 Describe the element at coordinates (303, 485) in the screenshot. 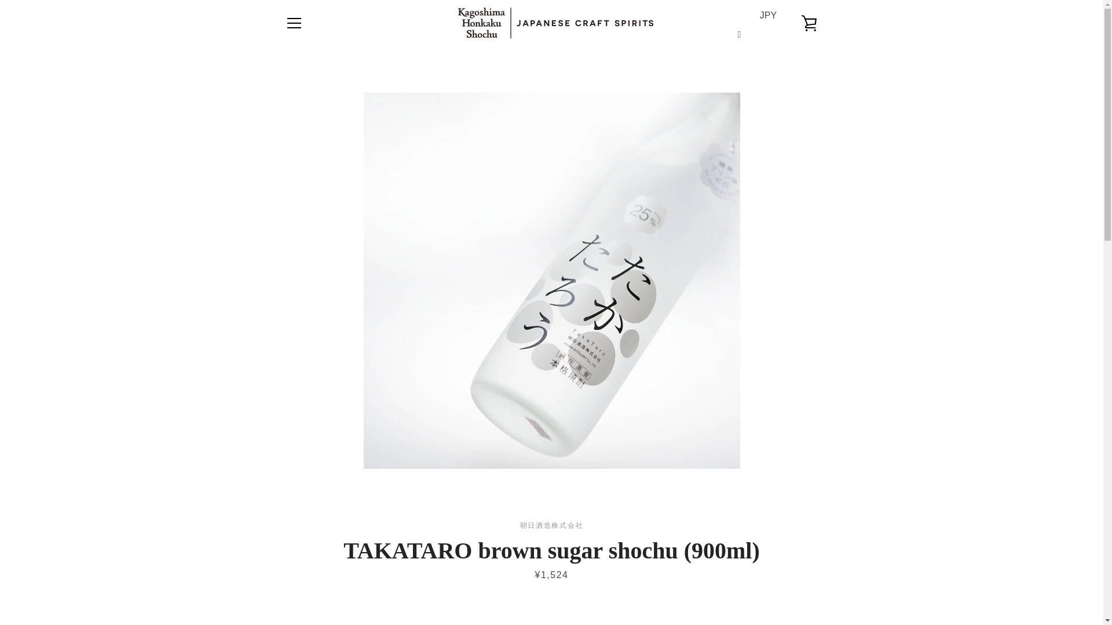

I see `COMPANY` at that location.